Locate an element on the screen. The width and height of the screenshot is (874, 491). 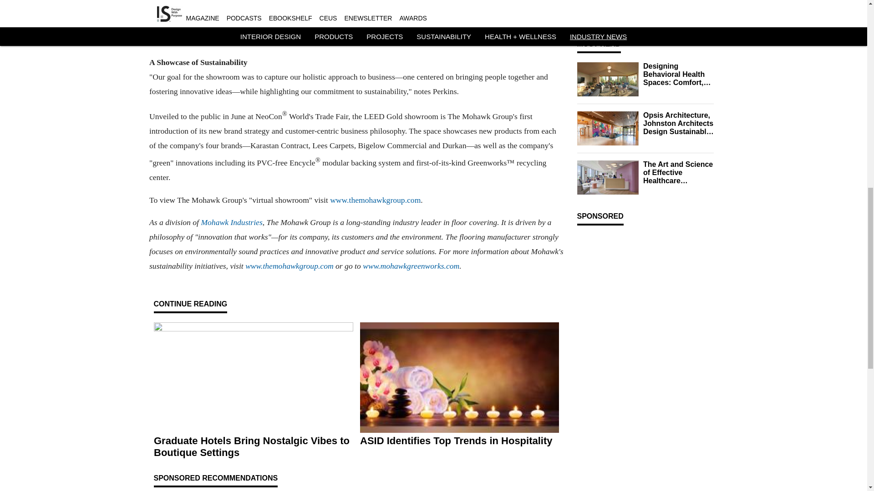
www.mohawkgreenworks.com is located at coordinates (411, 266).